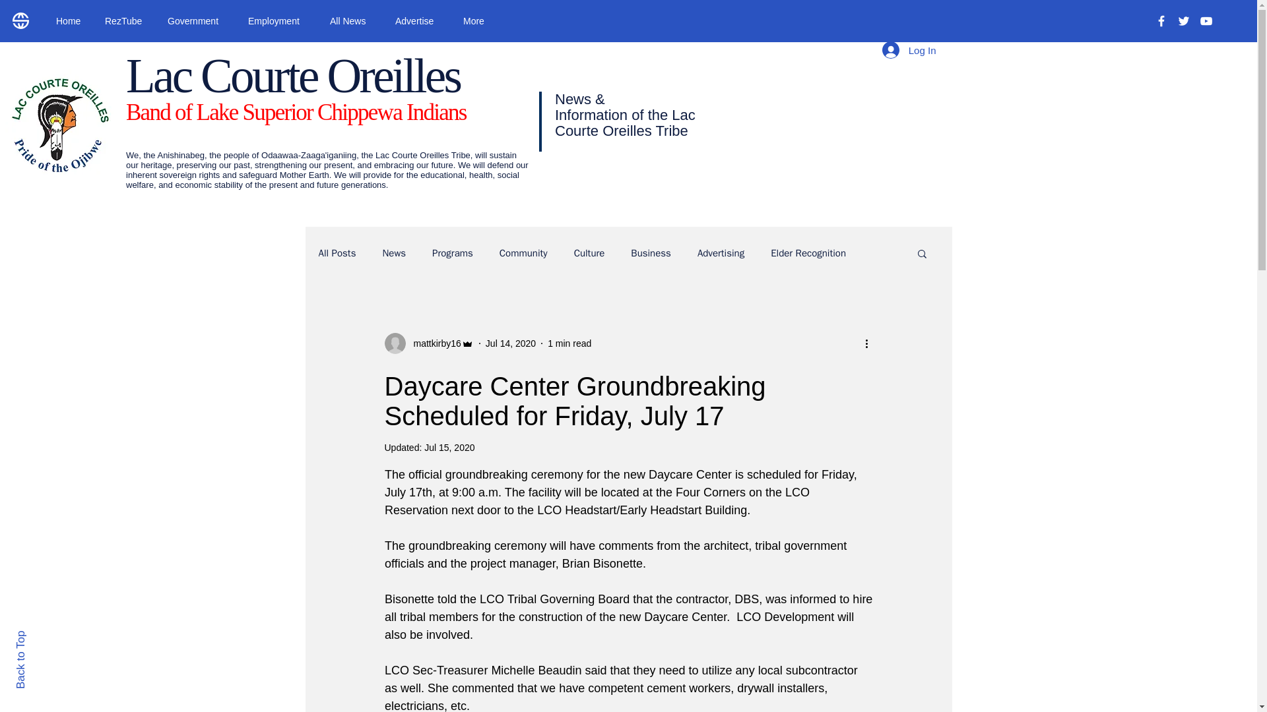  I want to click on mattkirby16, so click(433, 343).